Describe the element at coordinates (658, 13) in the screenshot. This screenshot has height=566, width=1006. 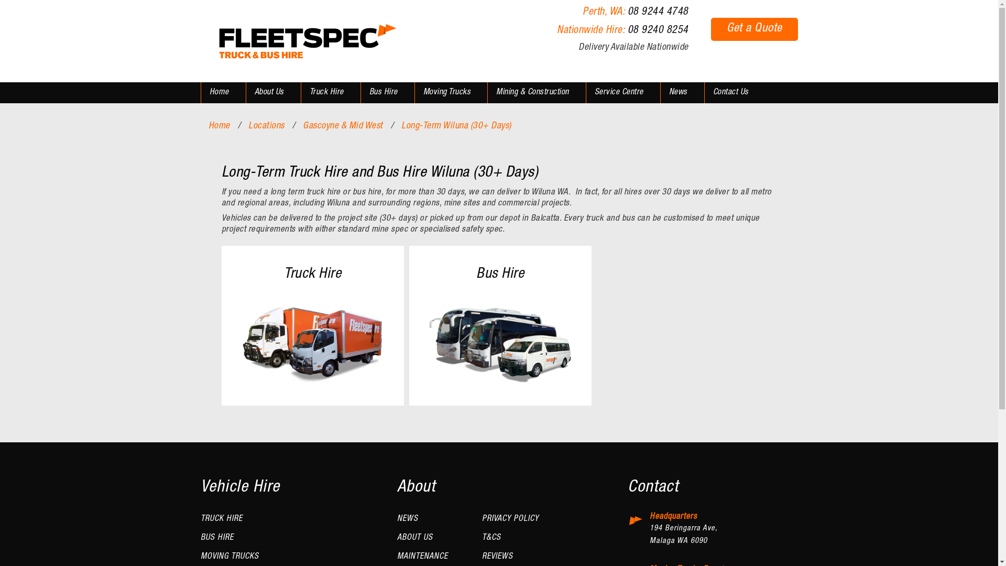
I see `08 9244 4748` at that location.